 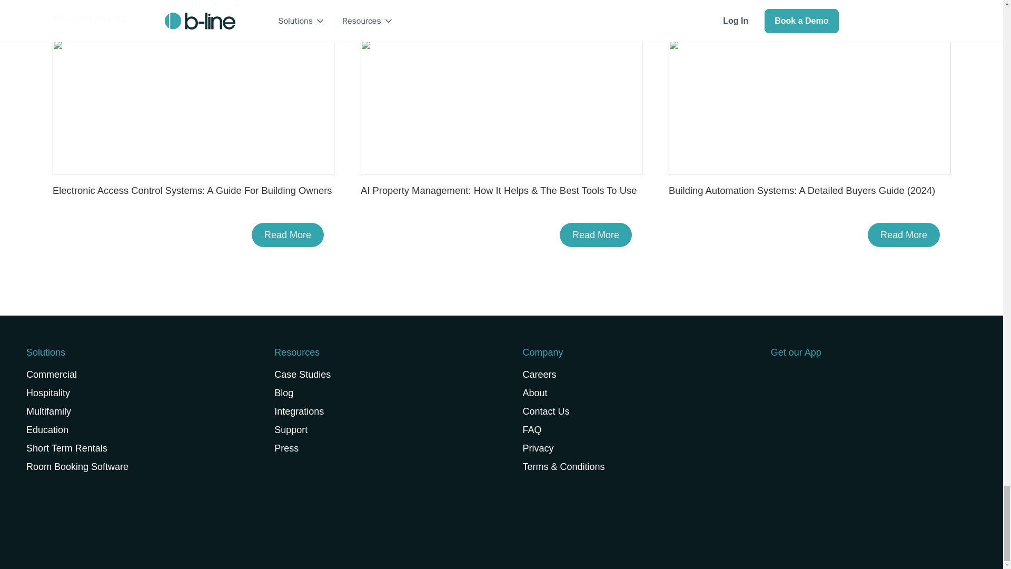 I want to click on Hospitality, so click(x=134, y=396).